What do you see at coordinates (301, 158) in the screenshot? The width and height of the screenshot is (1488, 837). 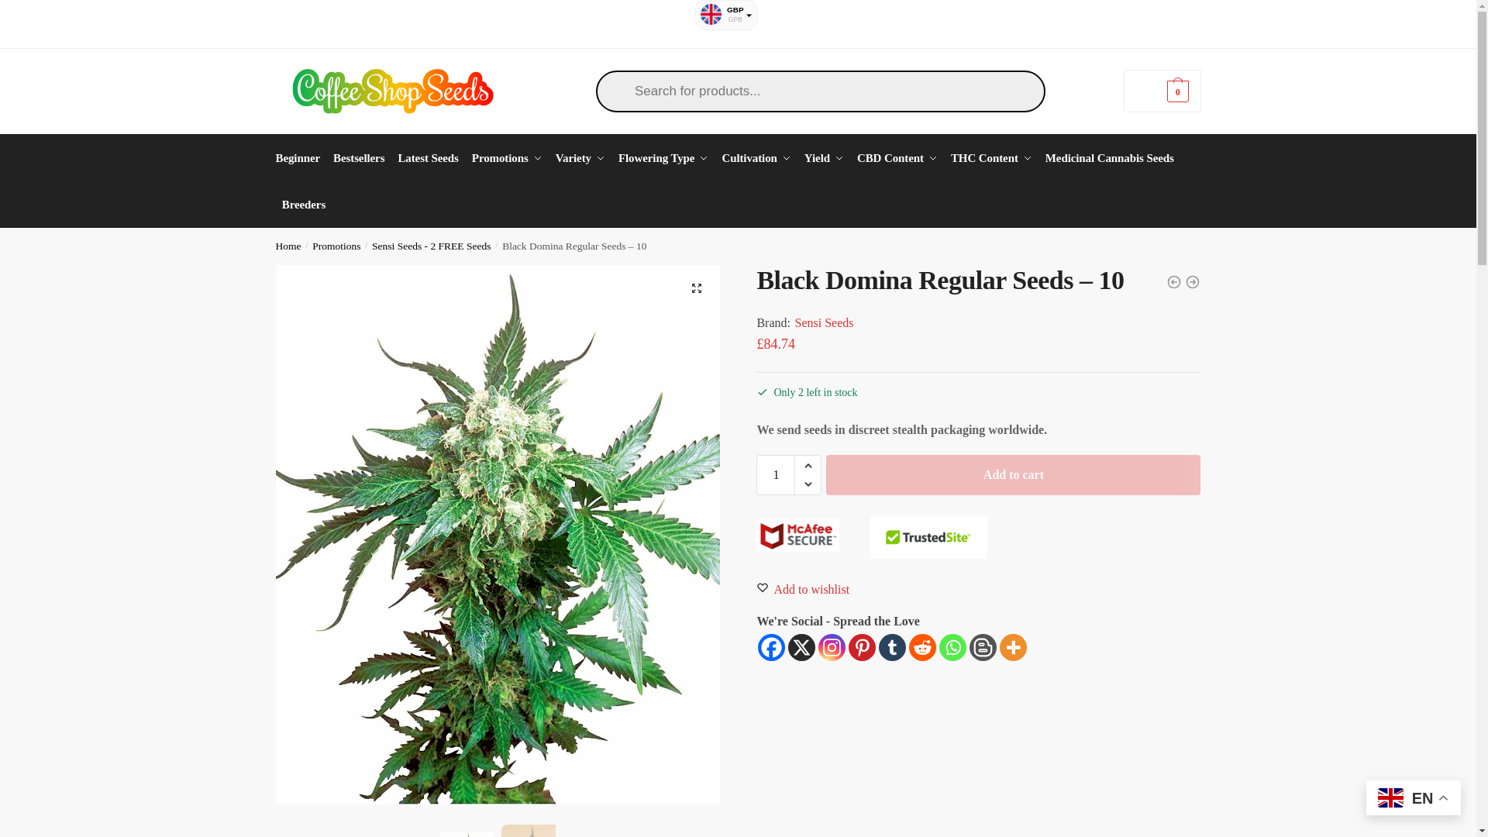 I see `Beginner` at bounding box center [301, 158].